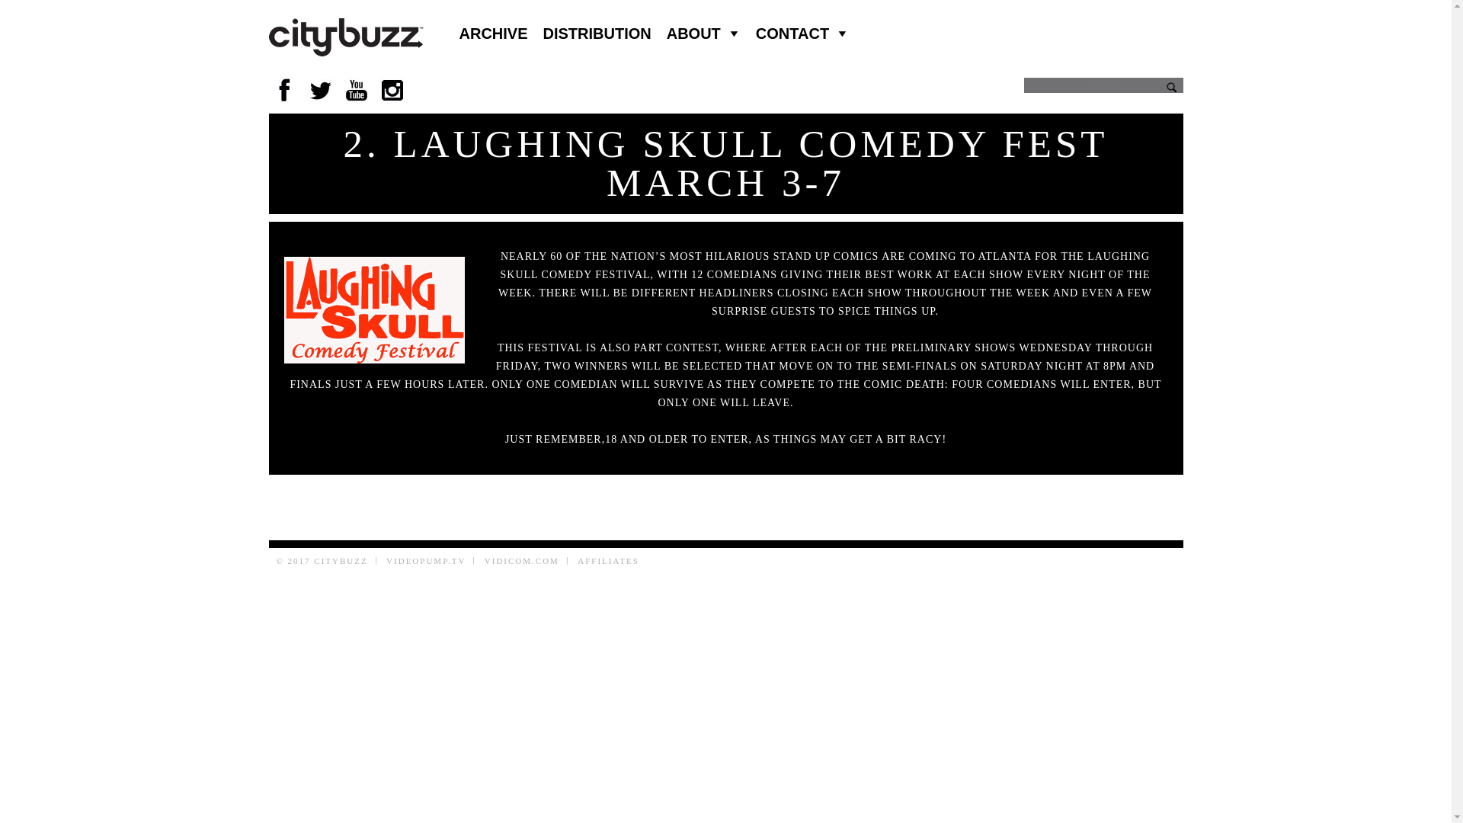 The height and width of the screenshot is (823, 1463). What do you see at coordinates (425, 561) in the screenshot?
I see `VIDEOPUMP.TV` at bounding box center [425, 561].